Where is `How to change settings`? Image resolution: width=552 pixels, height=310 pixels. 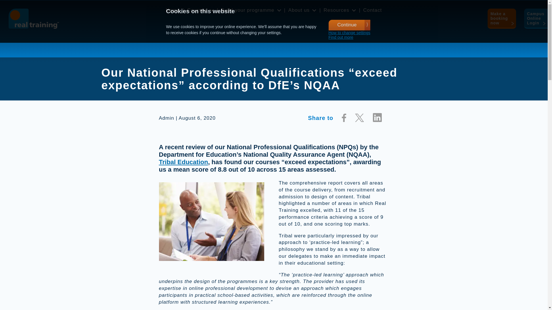 How to change settings is located at coordinates (349, 33).